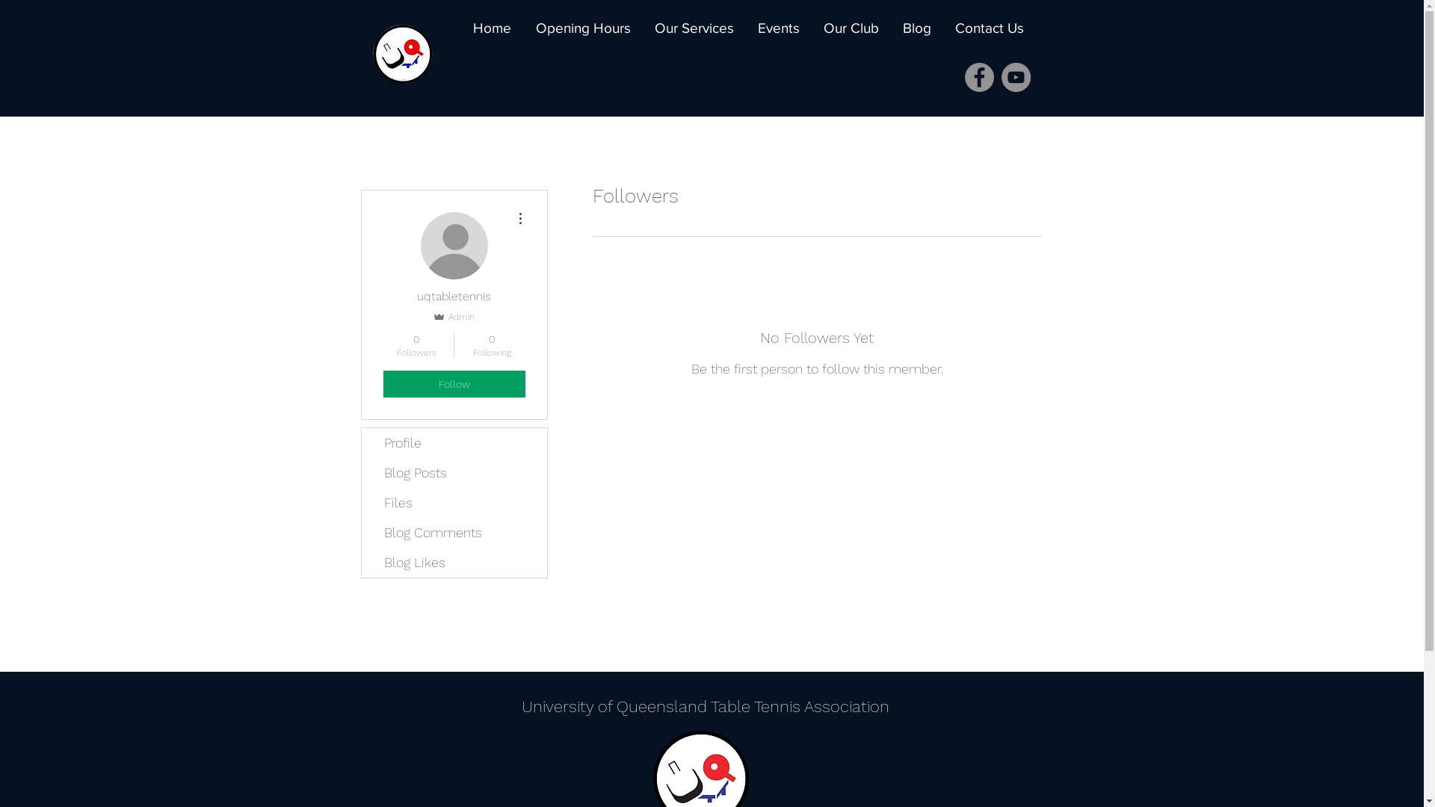 This screenshot has width=1435, height=807. What do you see at coordinates (454, 472) in the screenshot?
I see `Blog Posts` at bounding box center [454, 472].